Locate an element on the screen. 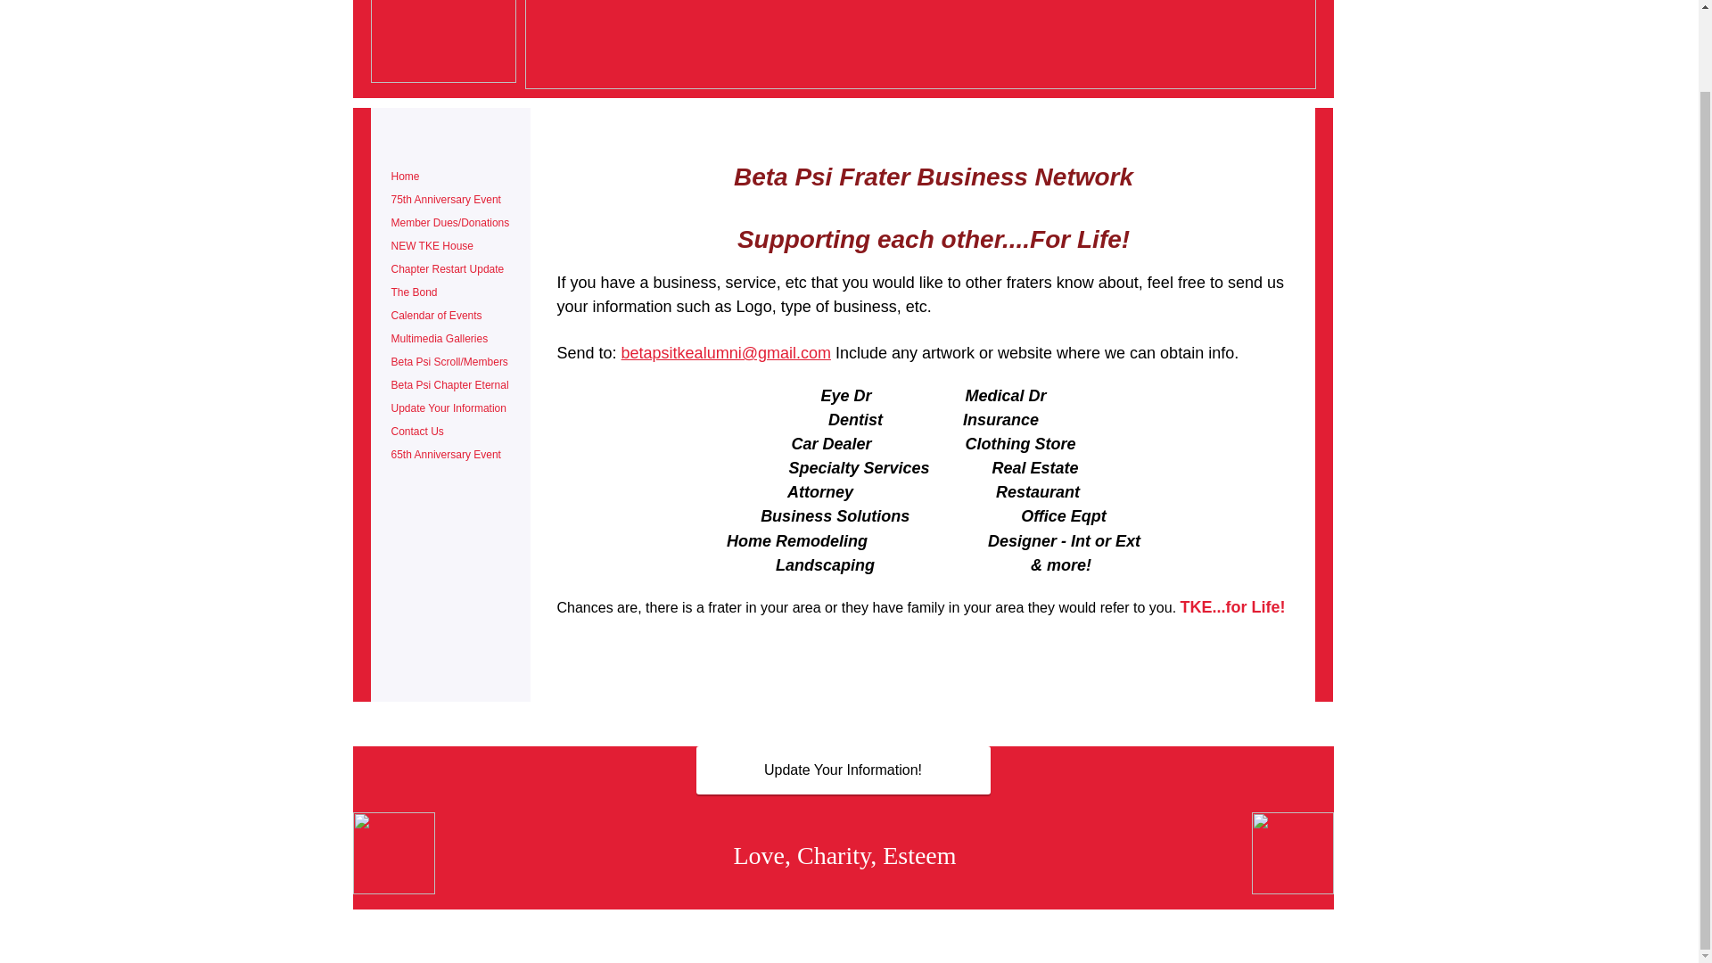  NEW TKE House is located at coordinates (432, 246).